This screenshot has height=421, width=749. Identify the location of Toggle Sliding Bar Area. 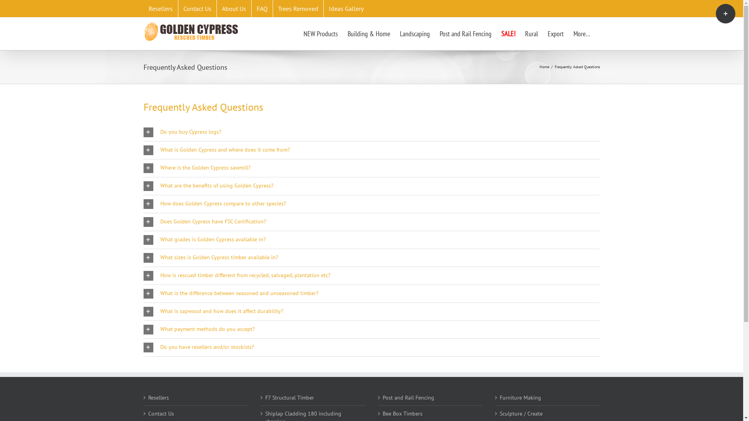
(726, 14).